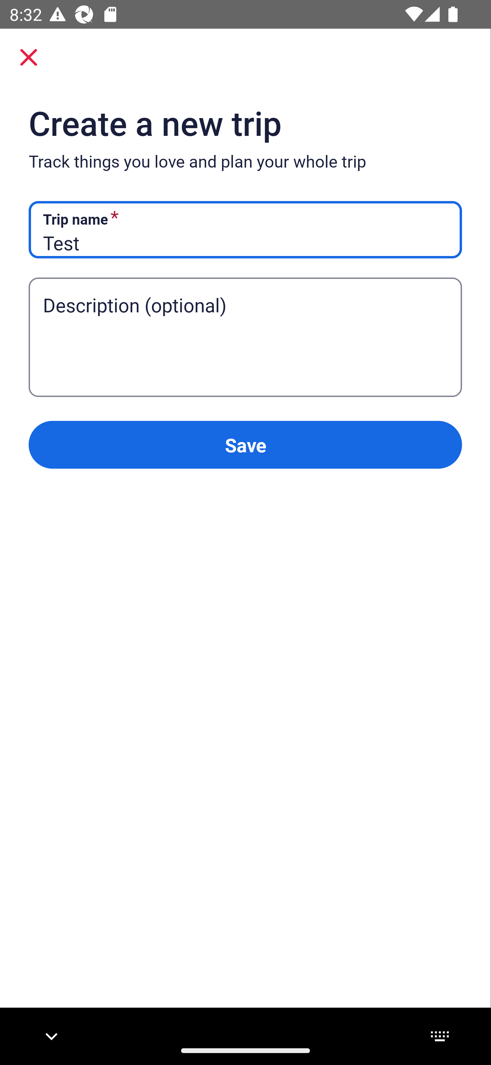 The height and width of the screenshot is (1065, 491). What do you see at coordinates (245, 230) in the screenshot?
I see `Test Trip name* Trip name required` at bounding box center [245, 230].